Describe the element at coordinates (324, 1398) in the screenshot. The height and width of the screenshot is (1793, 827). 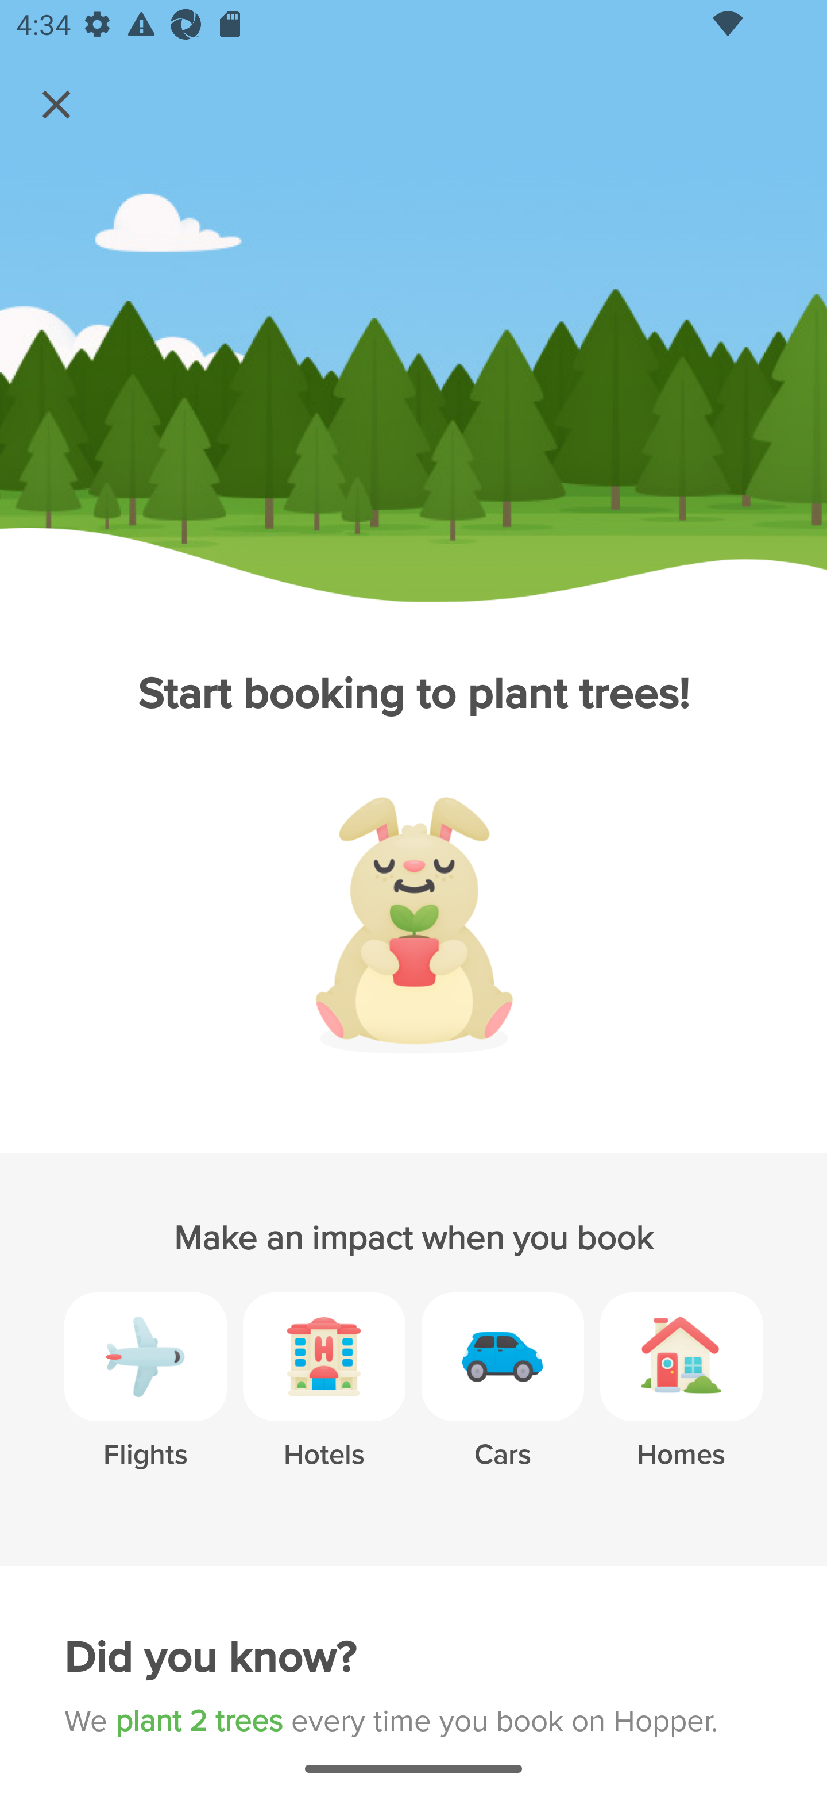
I see `Hotels` at that location.